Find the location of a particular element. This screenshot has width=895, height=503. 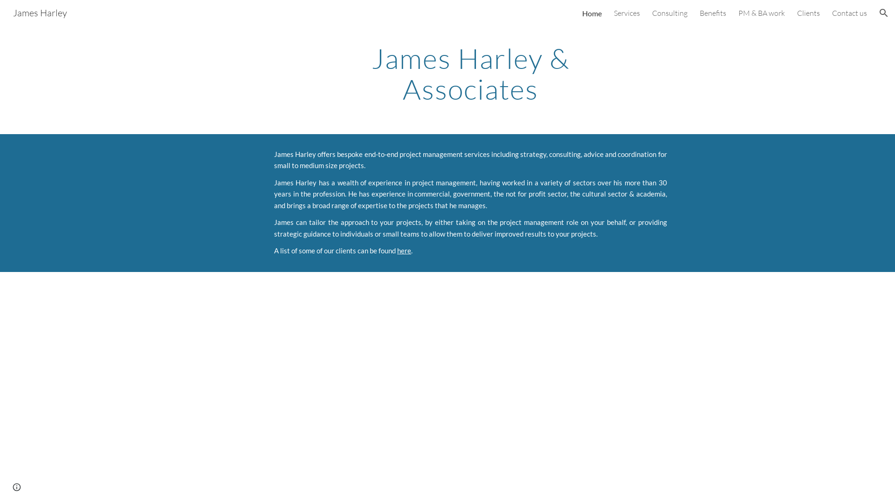

Contact us is located at coordinates (849, 13).